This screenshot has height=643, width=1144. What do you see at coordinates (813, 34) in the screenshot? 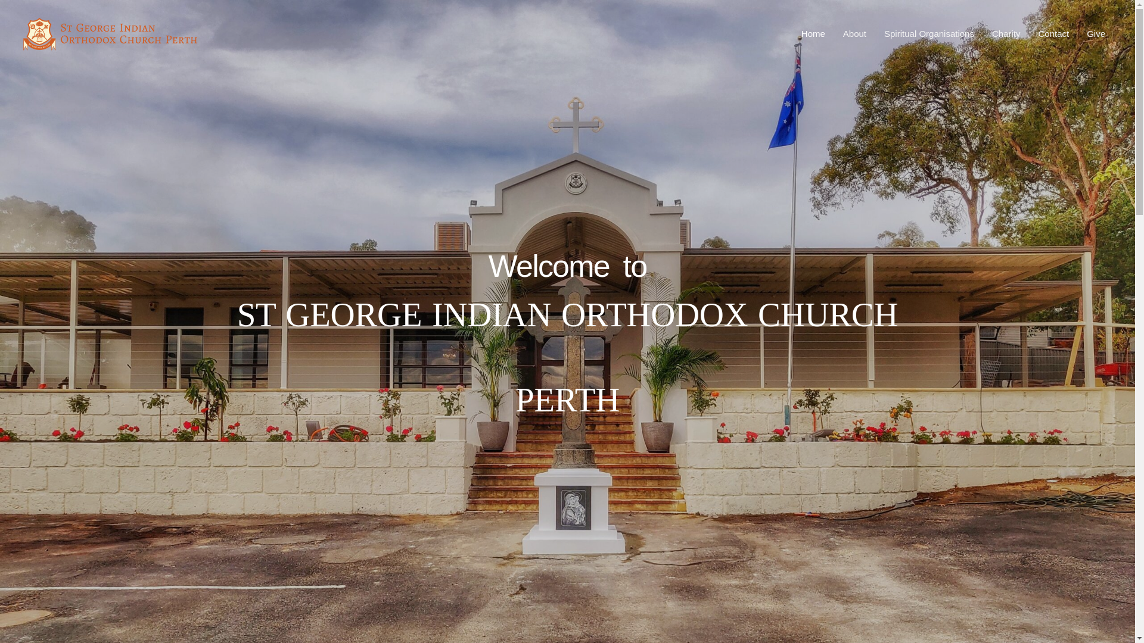
I see `Home` at bounding box center [813, 34].